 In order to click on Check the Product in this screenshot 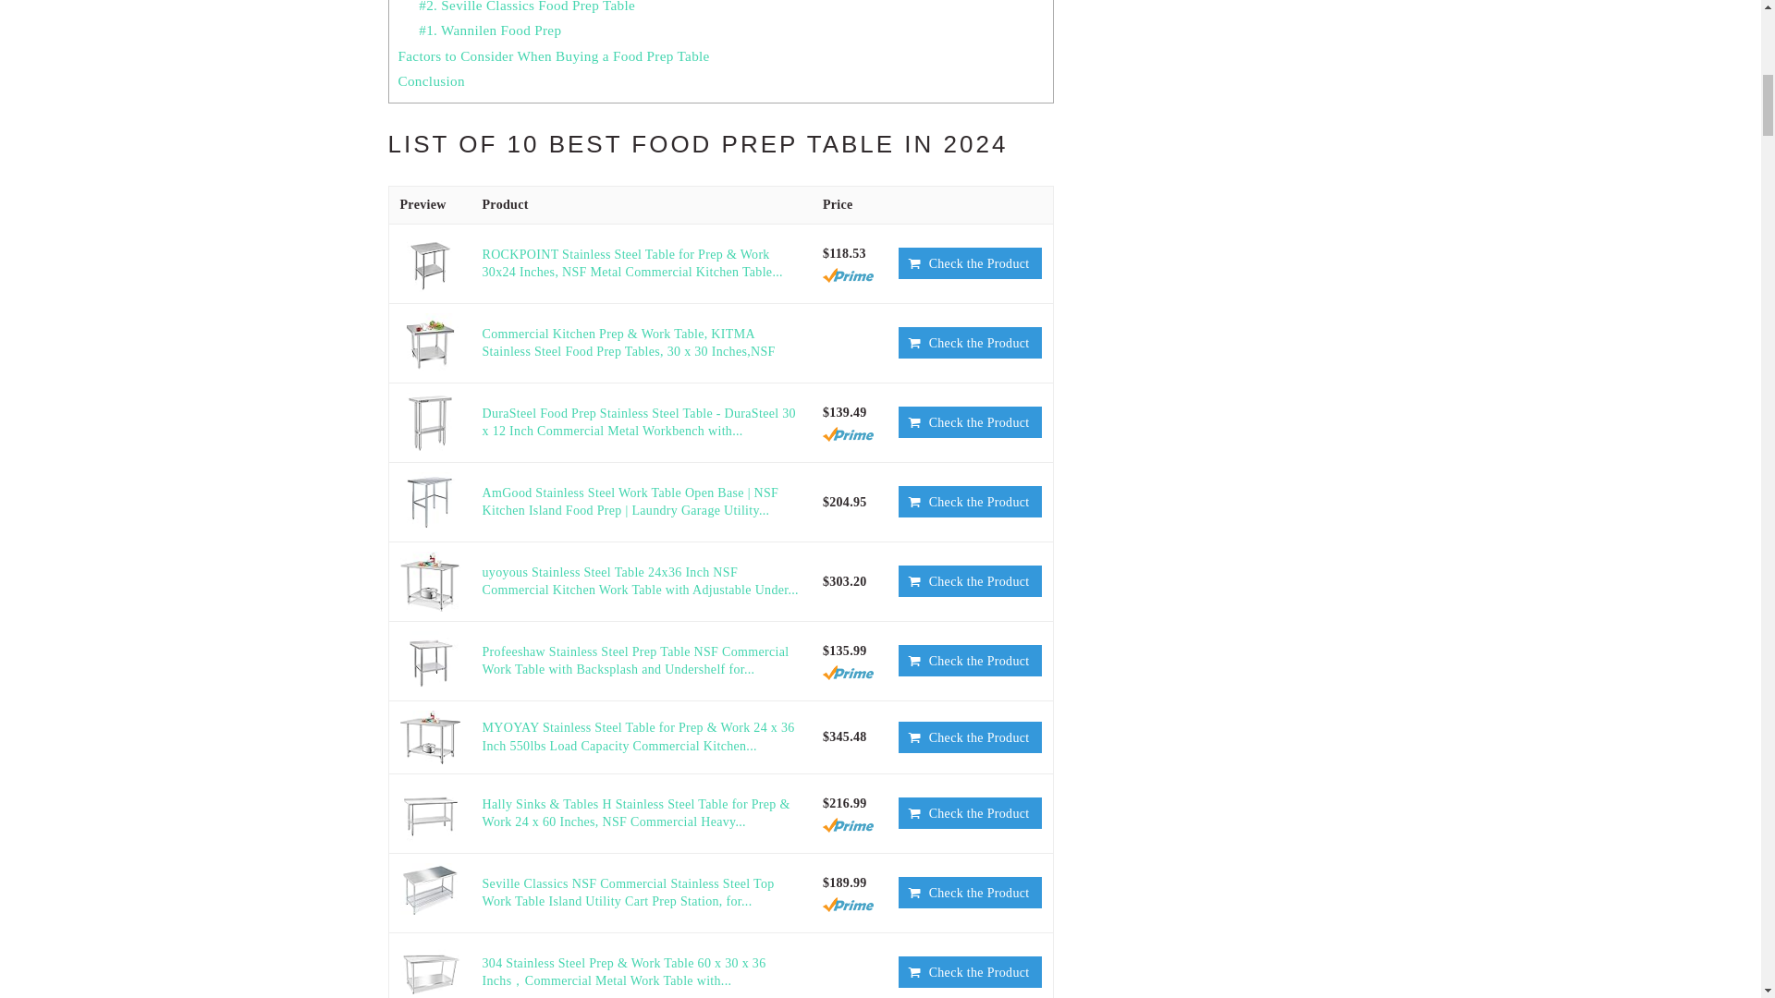, I will do `click(970, 421)`.